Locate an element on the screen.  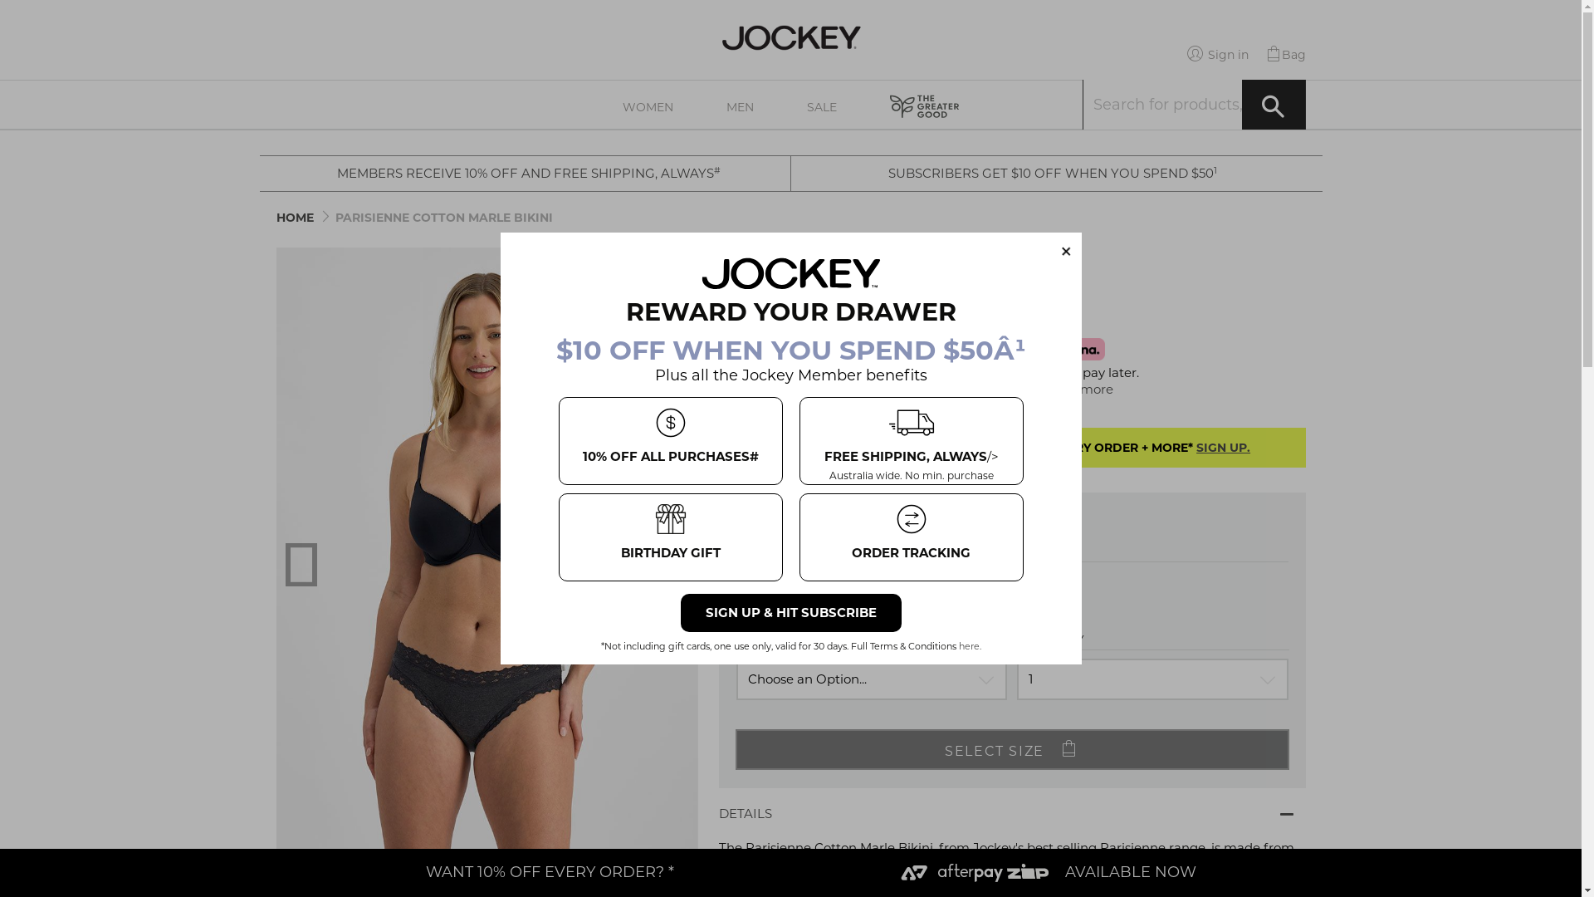
Sign in is located at coordinates (1218, 55).